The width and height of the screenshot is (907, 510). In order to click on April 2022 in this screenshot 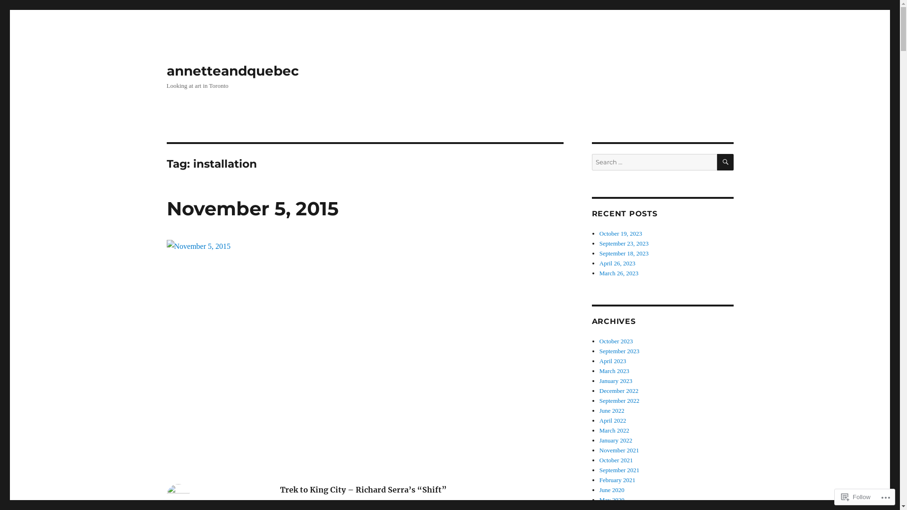, I will do `click(613, 420)`.